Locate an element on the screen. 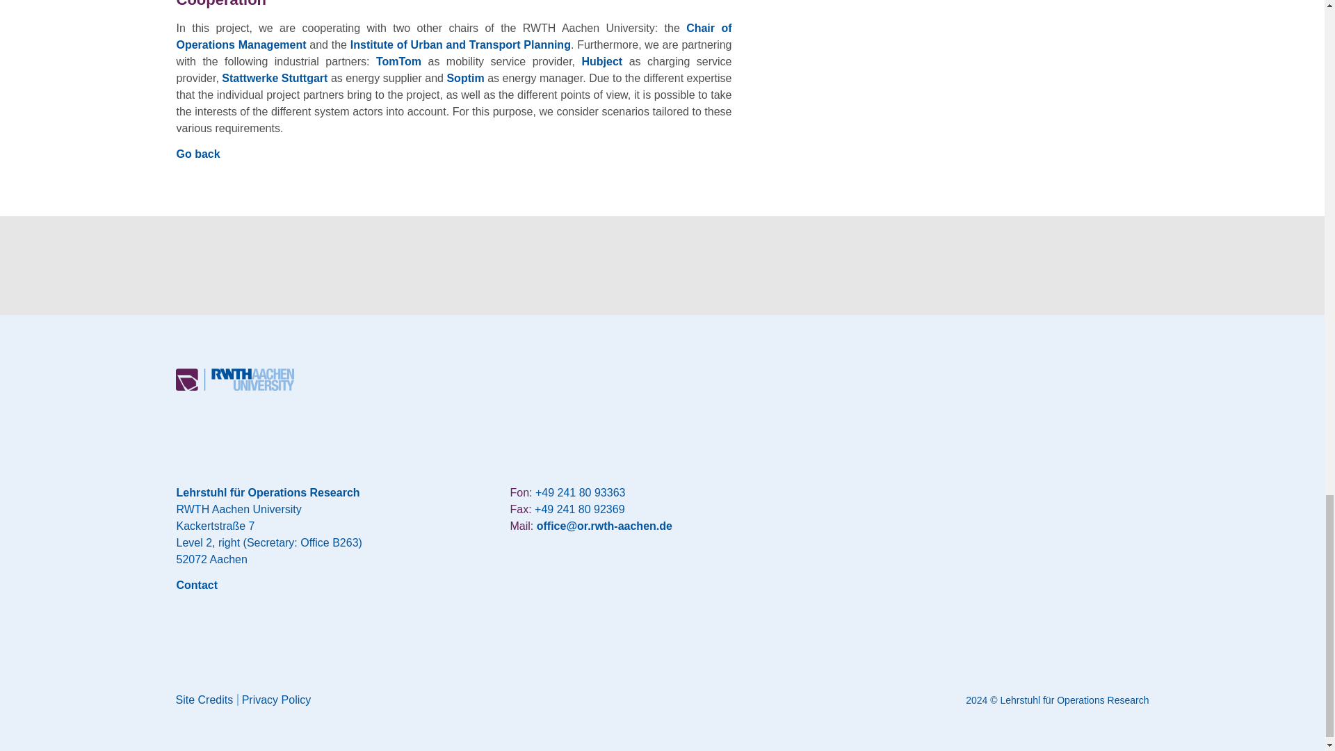 Image resolution: width=1335 pixels, height=751 pixels. Hubject is located at coordinates (602, 61).